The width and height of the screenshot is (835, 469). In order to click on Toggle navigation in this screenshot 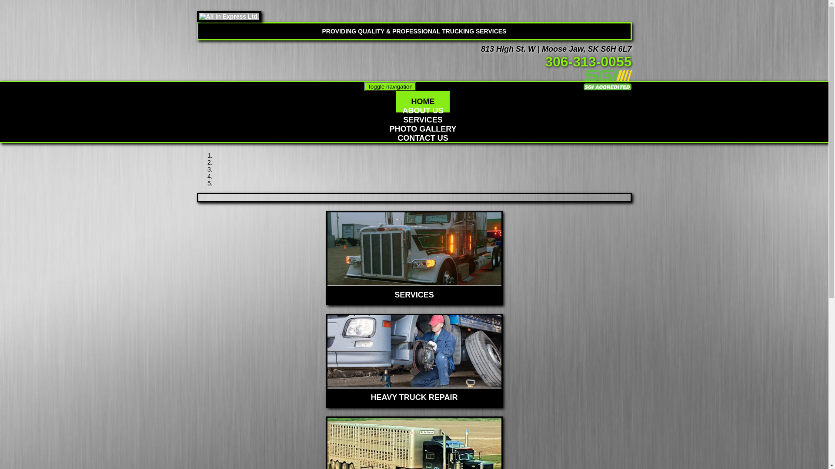, I will do `click(390, 87)`.